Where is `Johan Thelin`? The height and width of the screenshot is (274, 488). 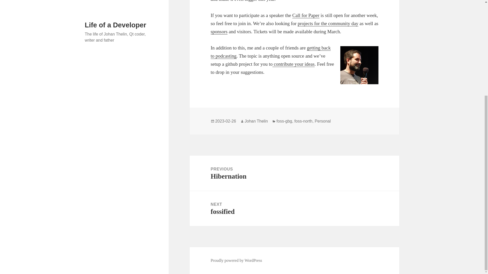
Johan Thelin is located at coordinates (256, 121).